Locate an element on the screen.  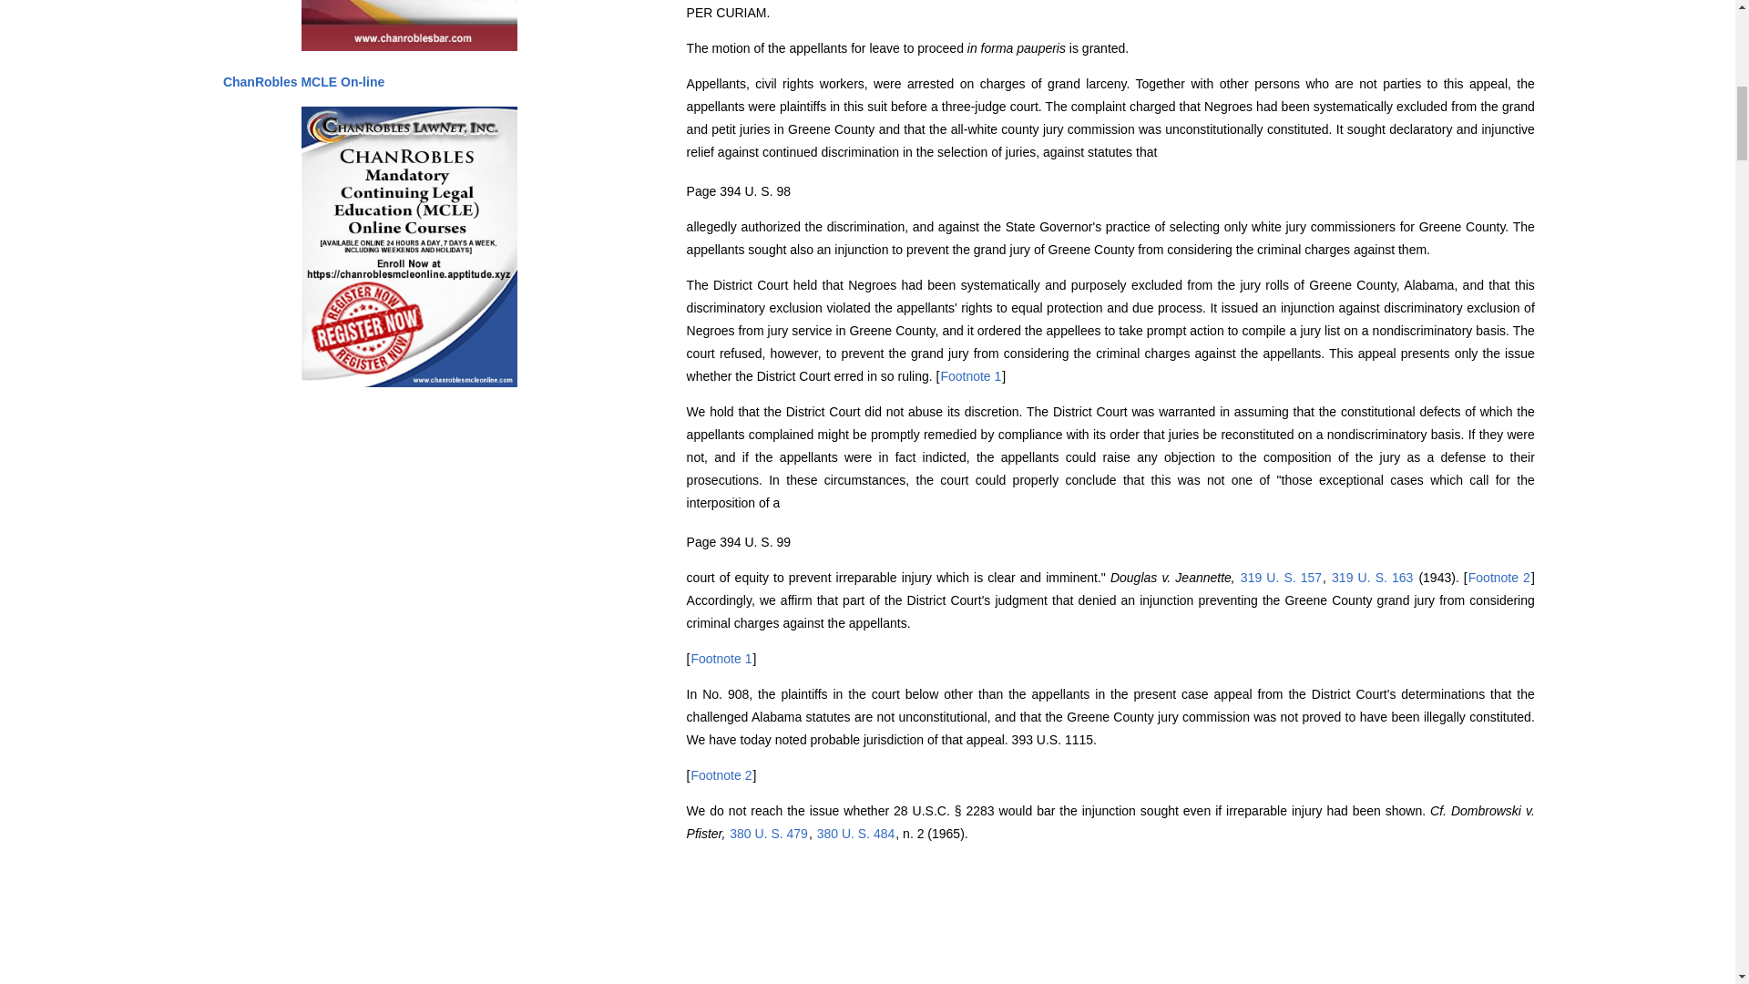
Footnote 1 is located at coordinates (971, 376).